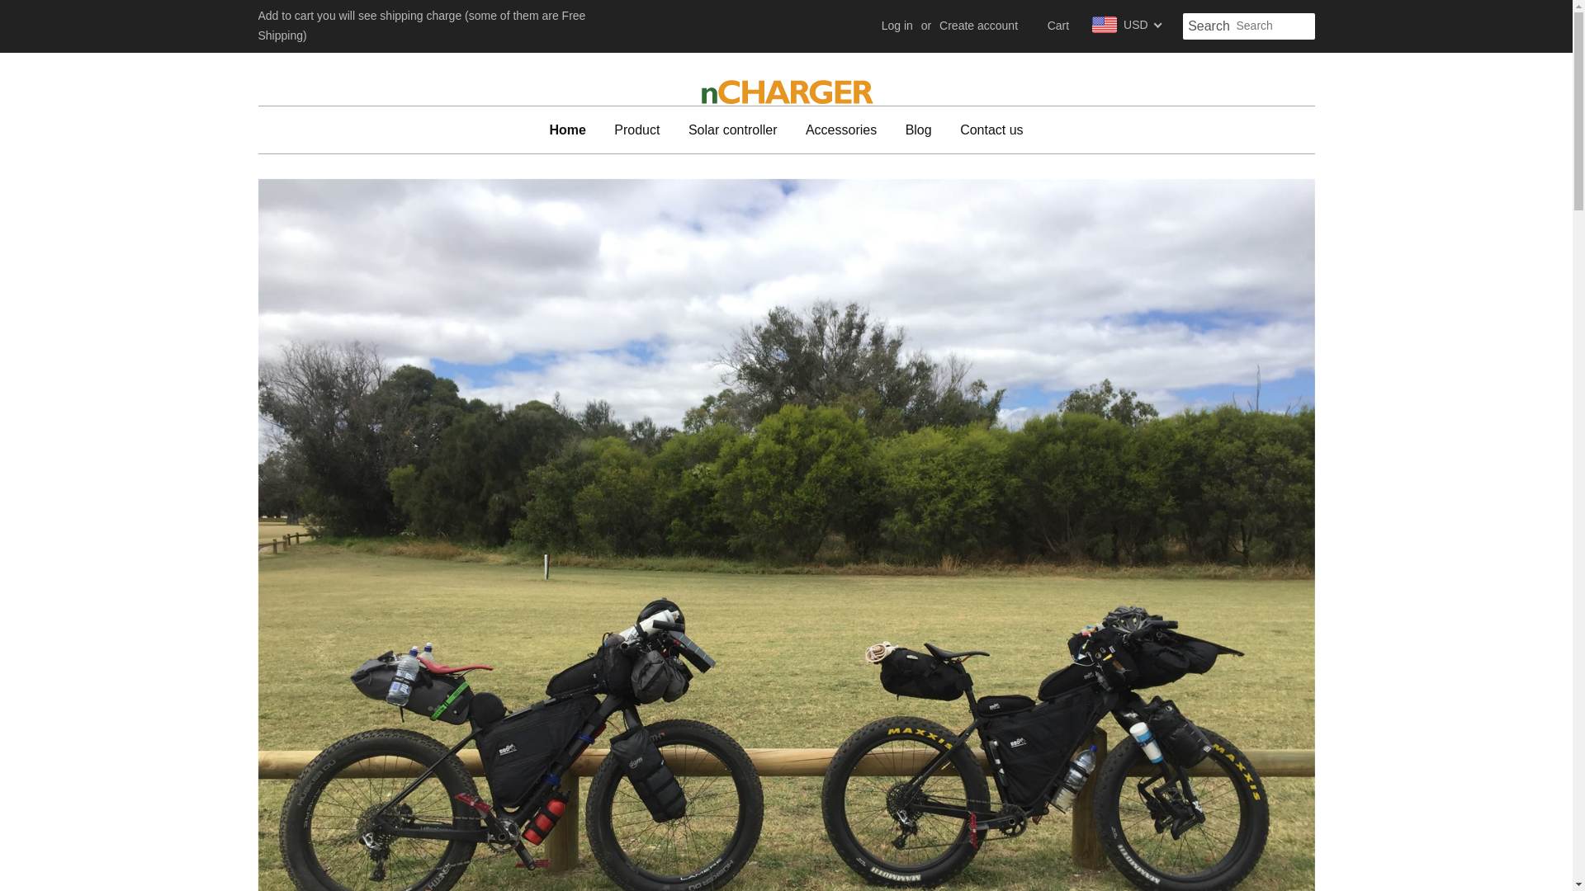 This screenshot has width=1585, height=891. Describe the element at coordinates (897, 25) in the screenshot. I see `Log in` at that location.